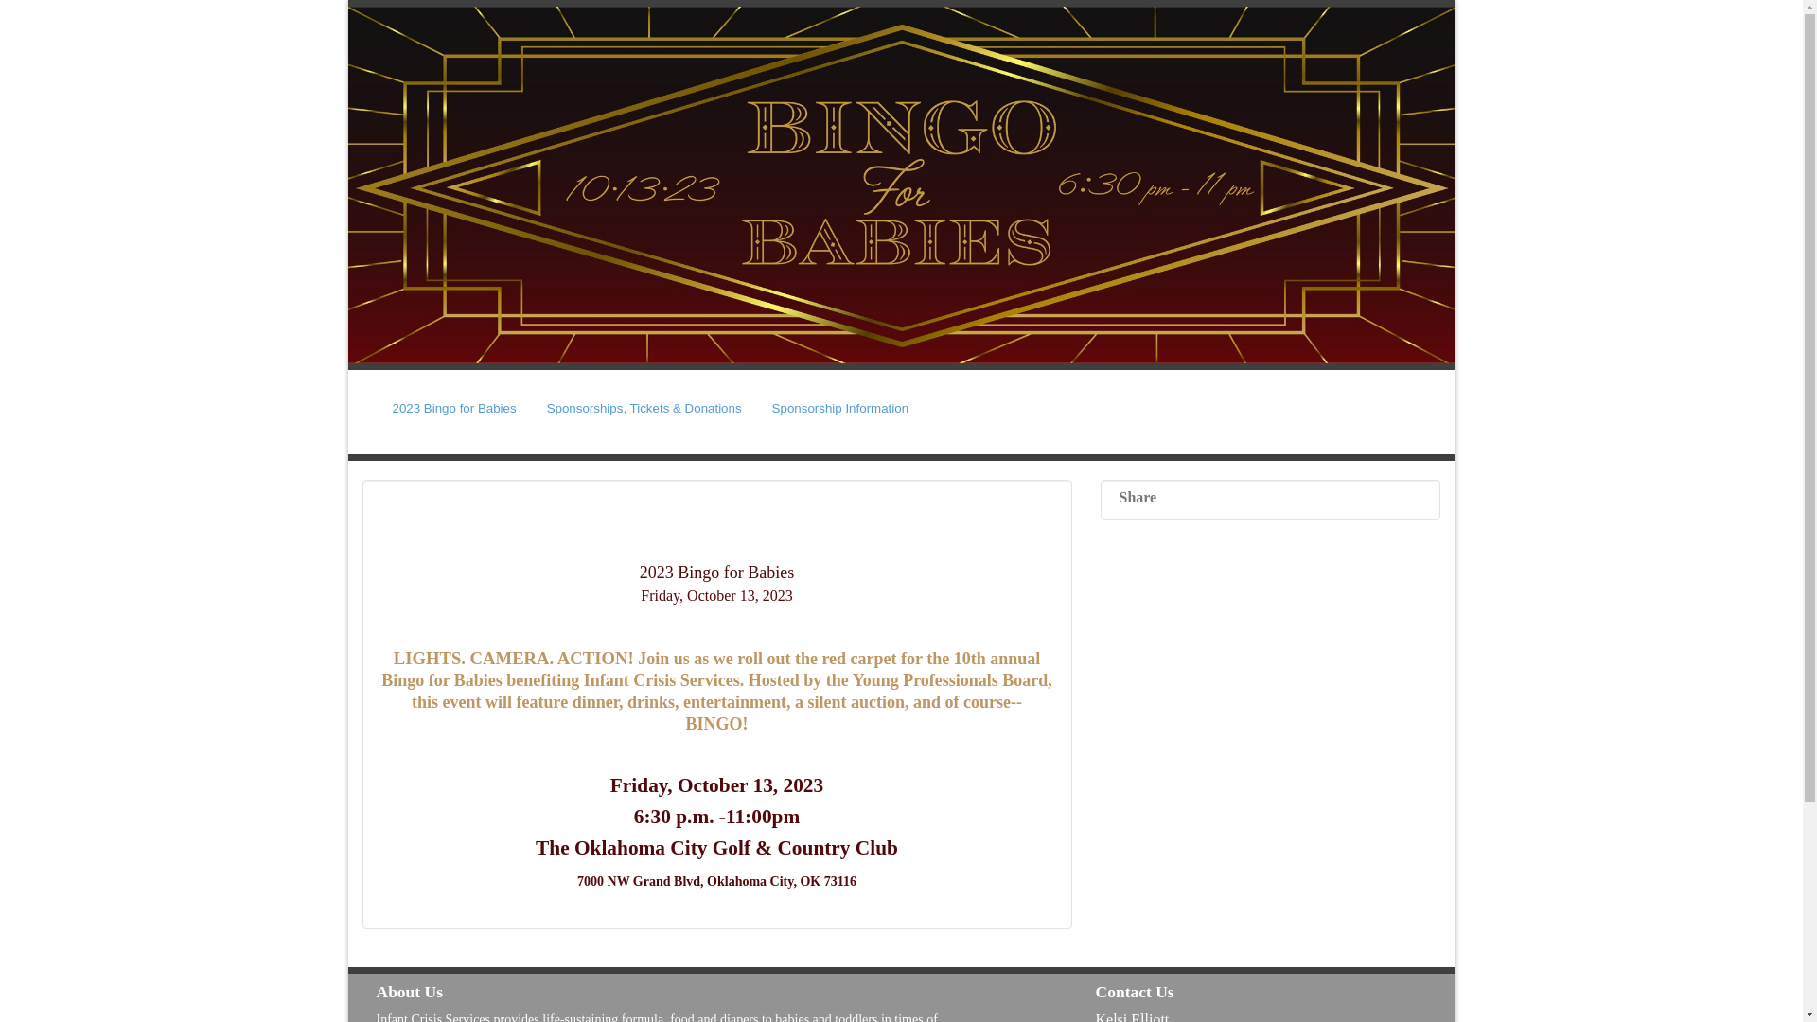  I want to click on 2023 Bingo for Babies, so click(454, 408).